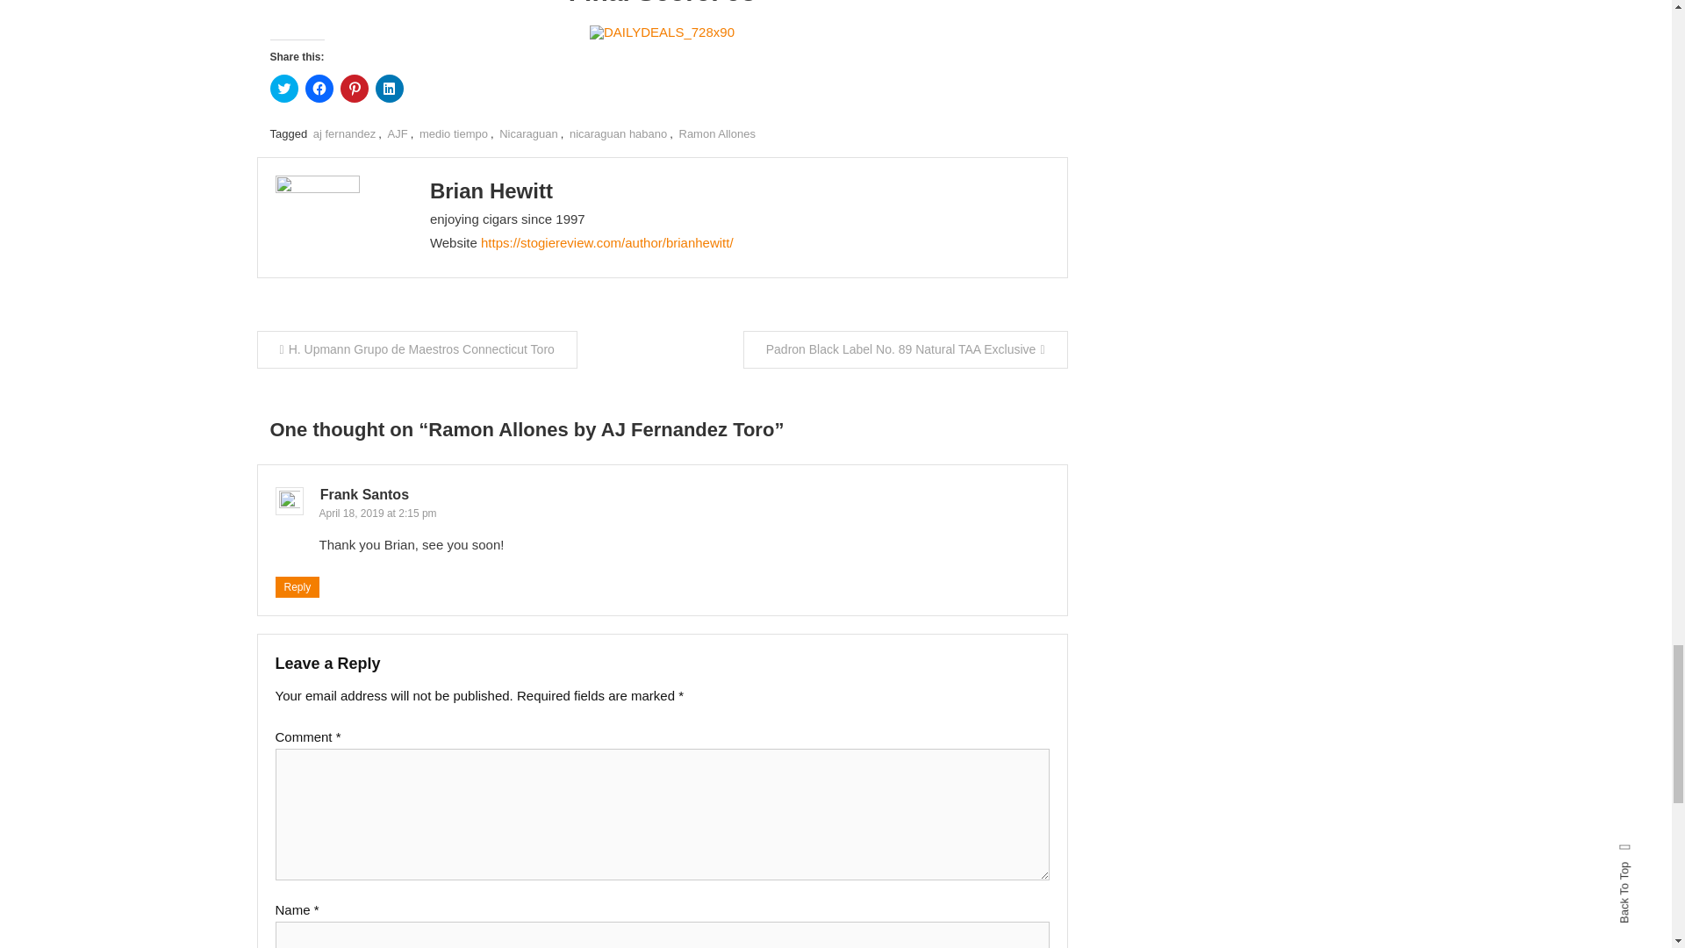  Describe the element at coordinates (319, 88) in the screenshot. I see `Click to share on Facebook` at that location.